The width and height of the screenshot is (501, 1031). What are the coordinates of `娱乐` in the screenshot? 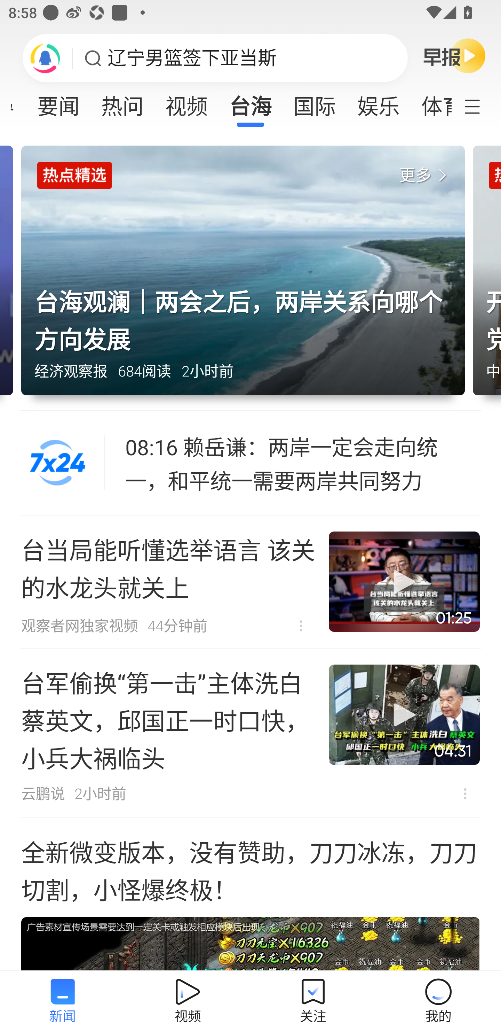 It's located at (379, 102).